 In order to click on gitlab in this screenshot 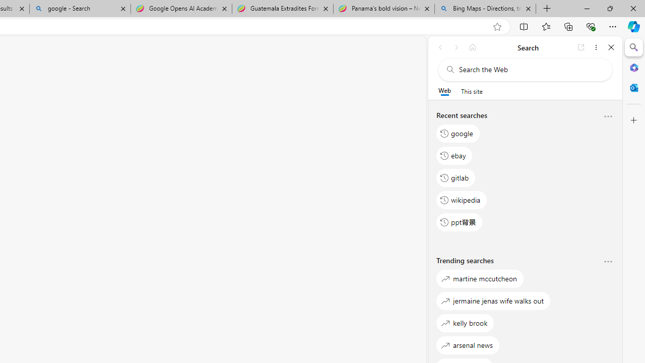, I will do `click(456, 177)`.